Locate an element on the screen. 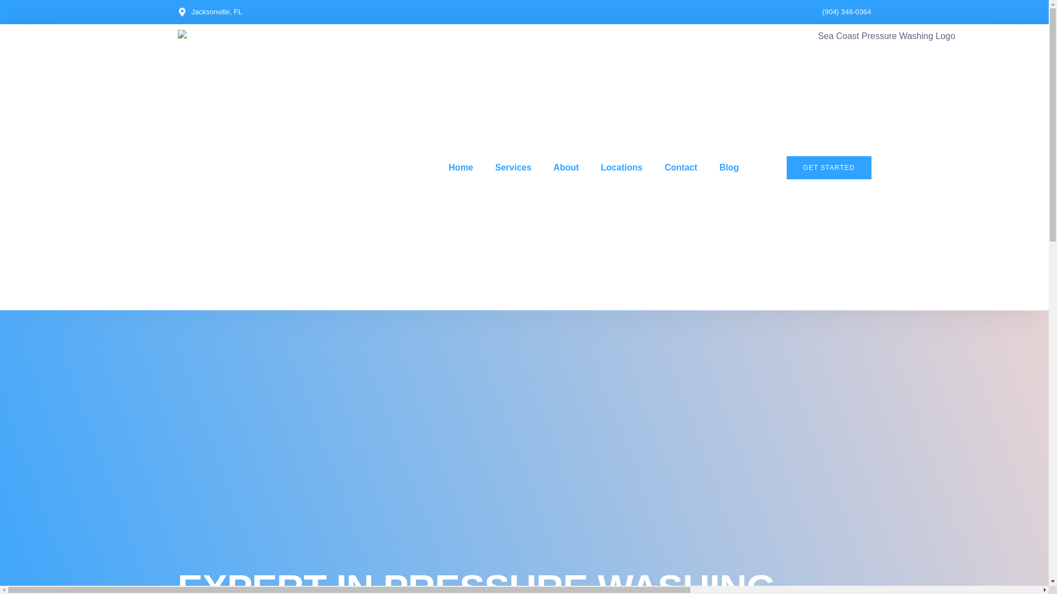  Home is located at coordinates (460, 167).